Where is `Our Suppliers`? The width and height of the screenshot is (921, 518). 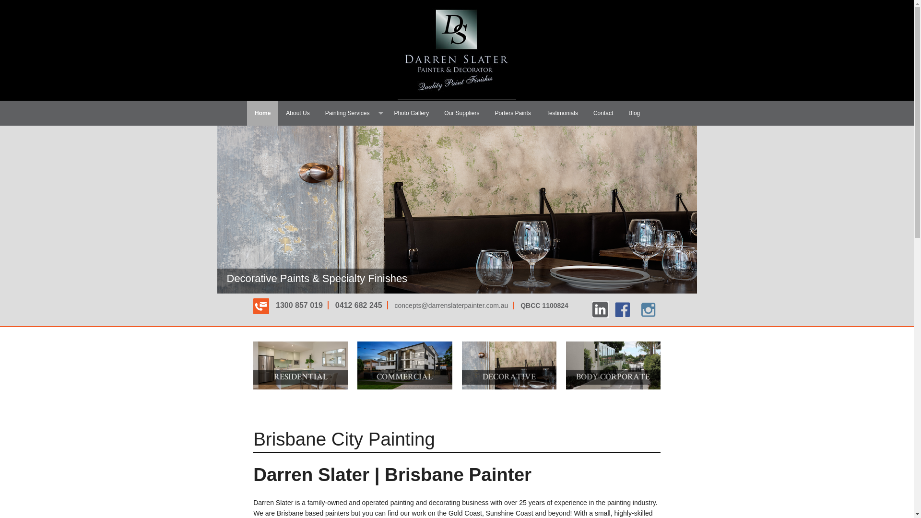 Our Suppliers is located at coordinates (461, 113).